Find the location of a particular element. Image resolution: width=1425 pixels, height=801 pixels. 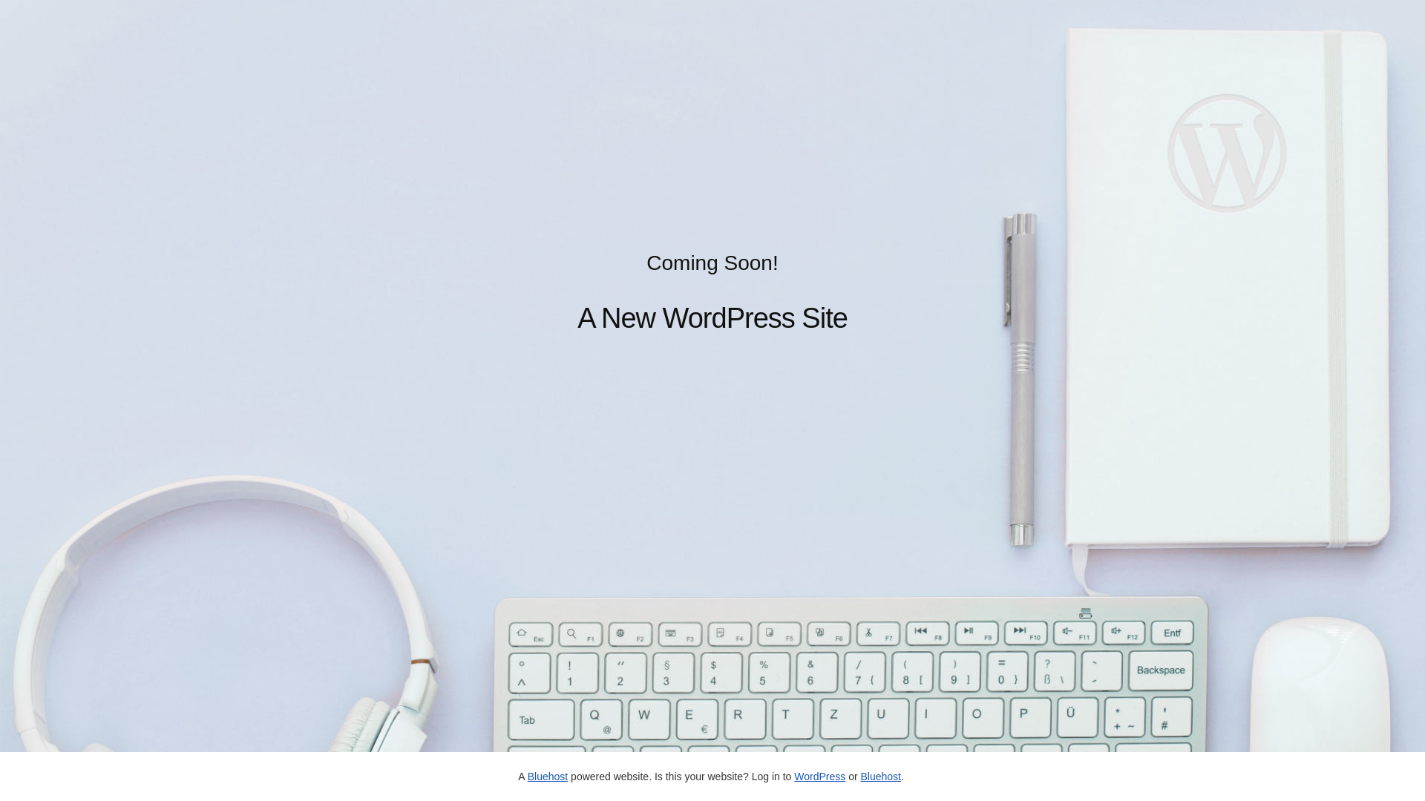

Bluehost is located at coordinates (880, 777).